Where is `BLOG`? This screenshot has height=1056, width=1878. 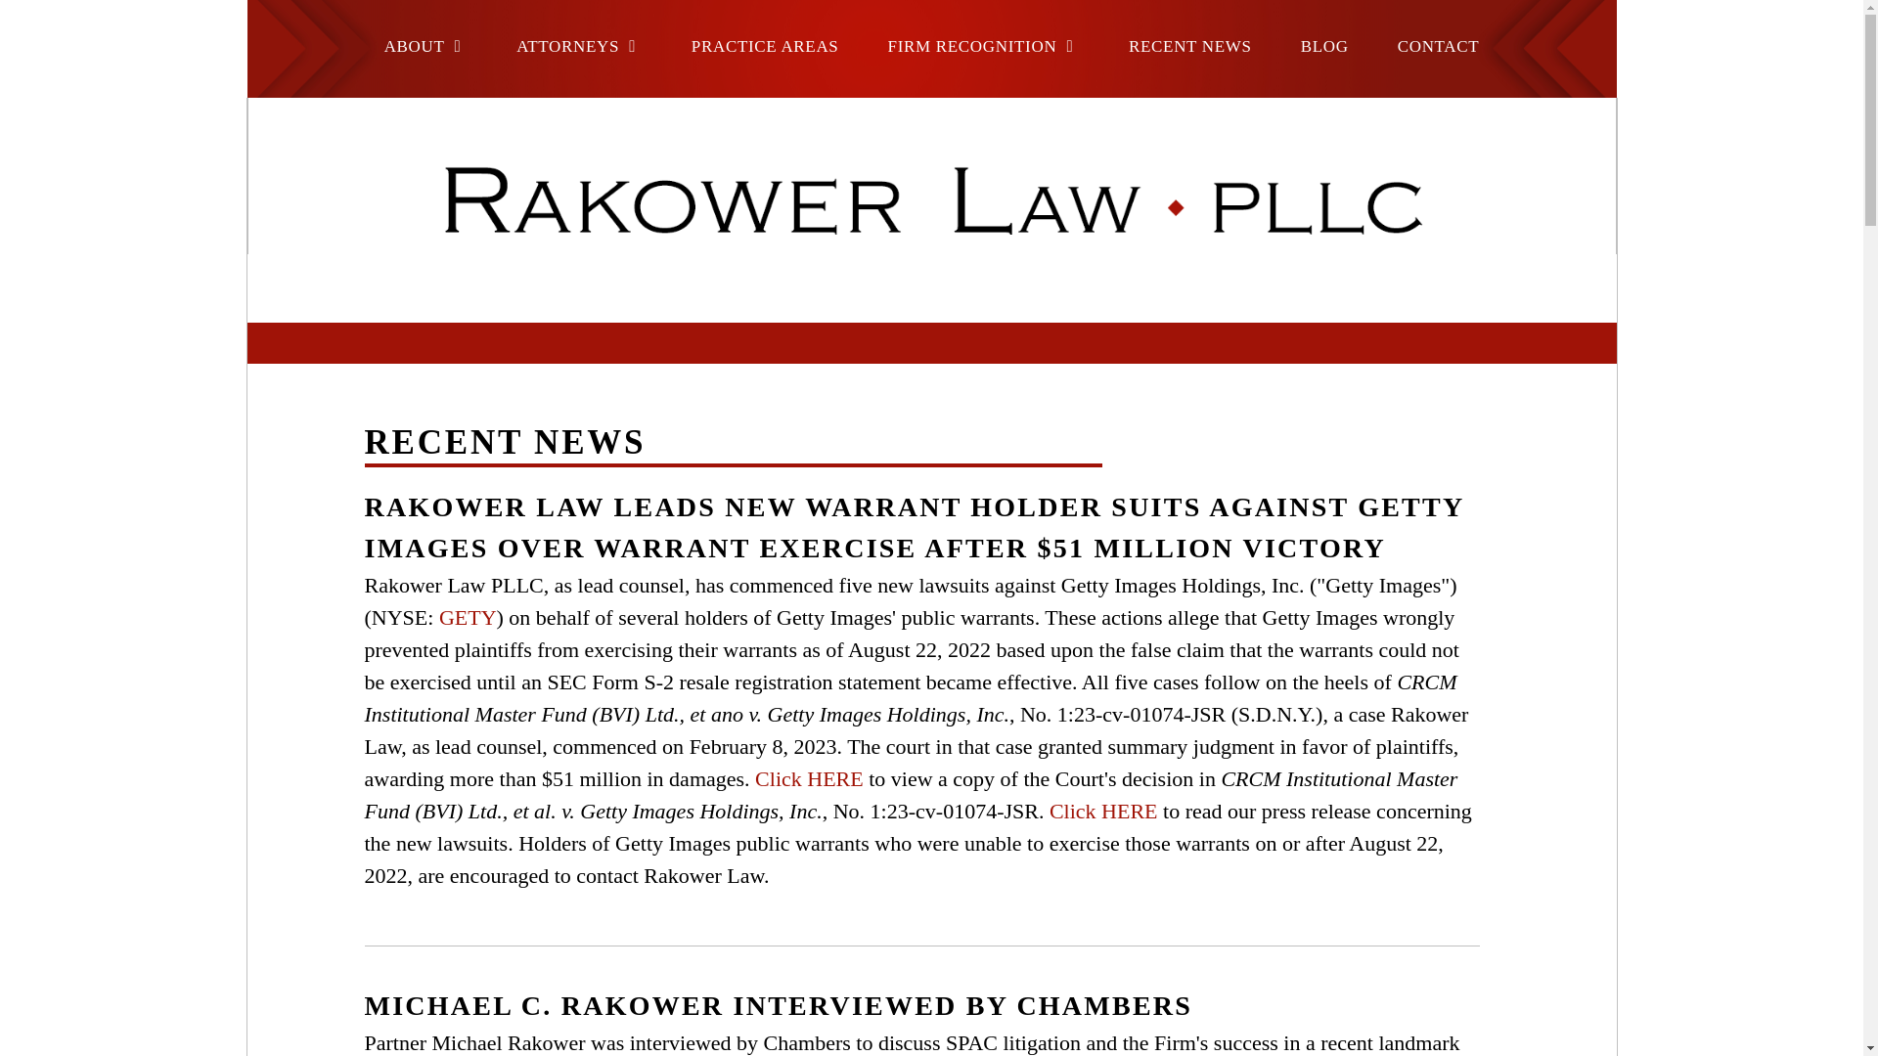 BLOG is located at coordinates (1324, 47).